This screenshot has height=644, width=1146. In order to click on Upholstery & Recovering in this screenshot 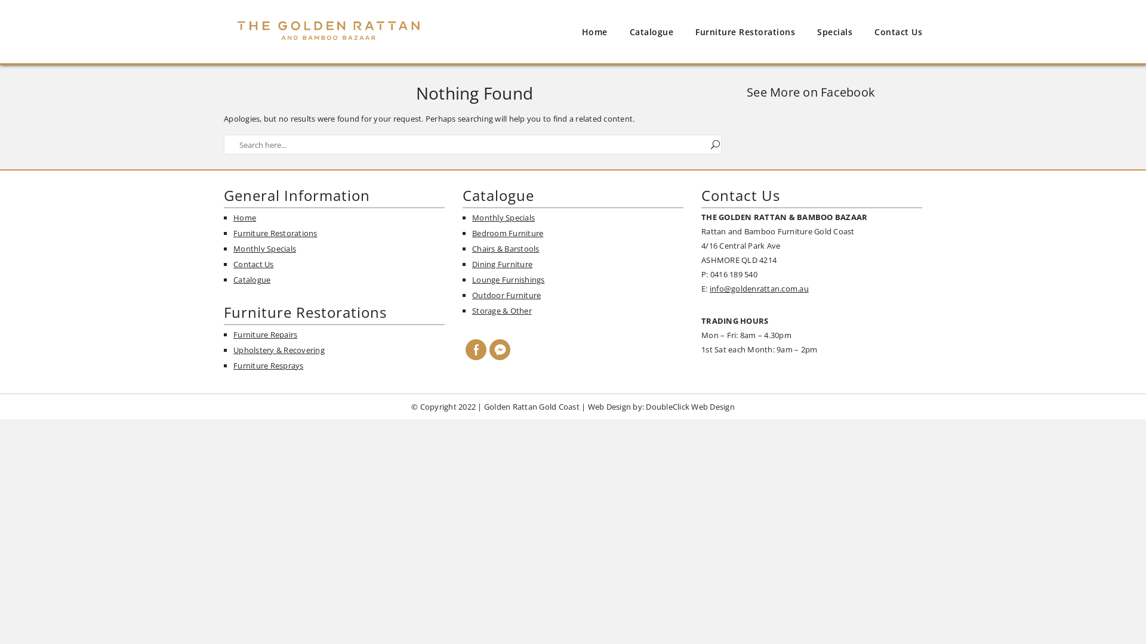, I will do `click(279, 350)`.